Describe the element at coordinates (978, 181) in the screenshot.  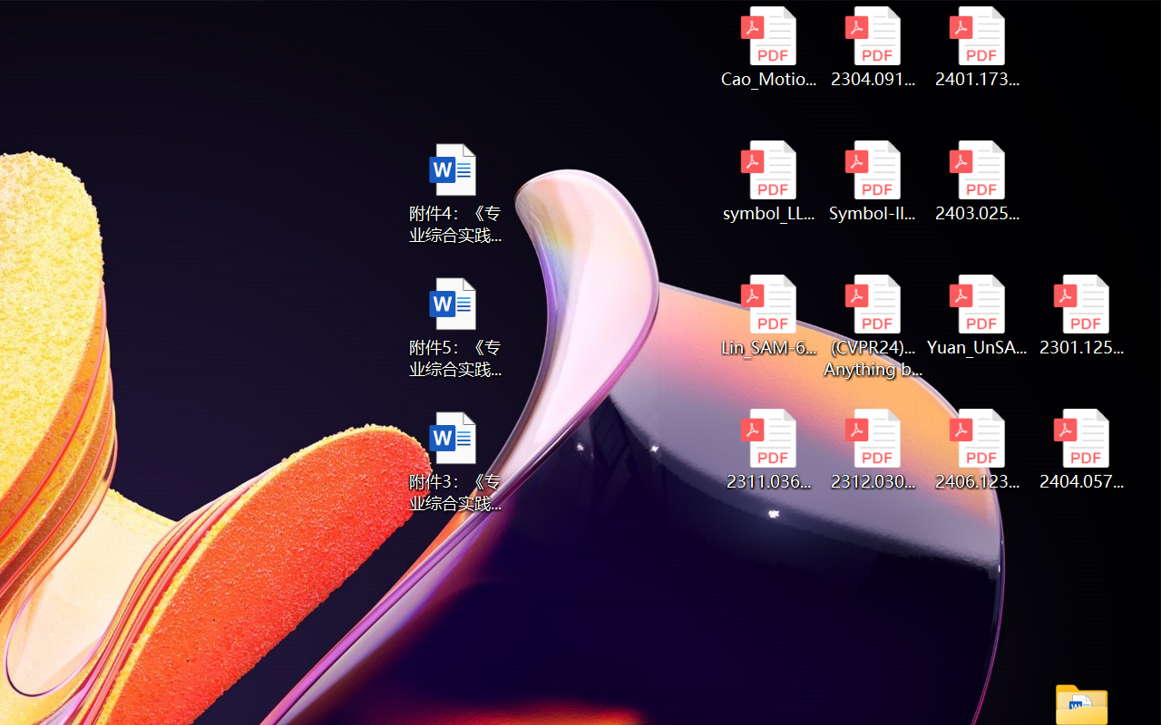
I see `2403.02502v1.pdf` at that location.